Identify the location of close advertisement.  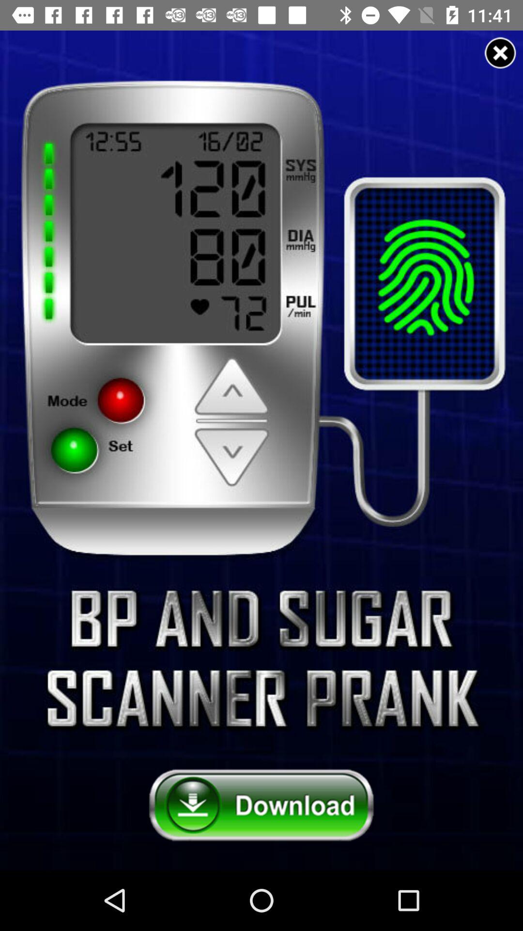
(500, 53).